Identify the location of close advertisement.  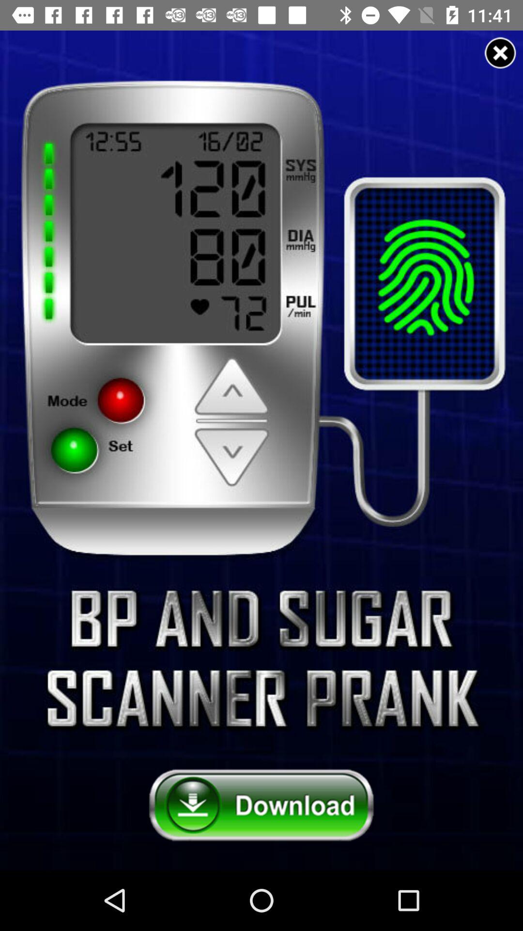
(500, 53).